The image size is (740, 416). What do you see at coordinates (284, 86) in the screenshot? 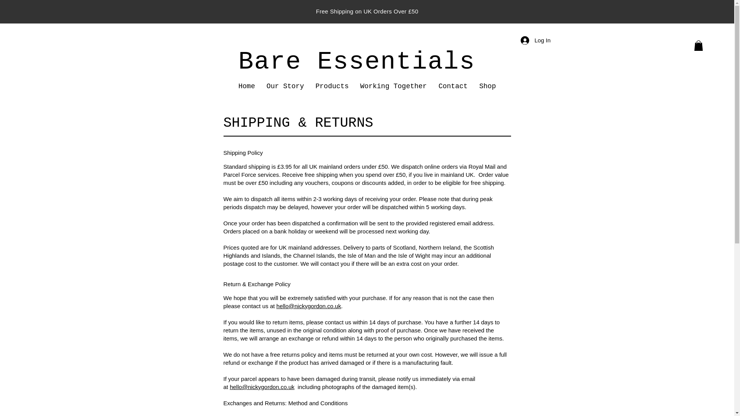
I see `Our Story` at bounding box center [284, 86].